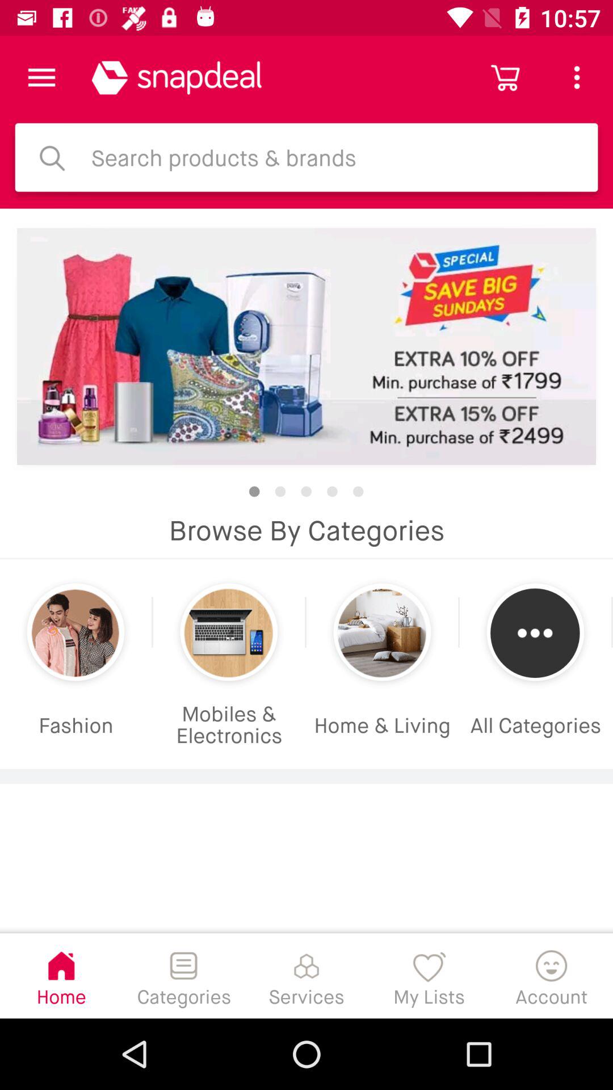 The image size is (613, 1090). I want to click on choose the item next to the my lists icon, so click(552, 975).